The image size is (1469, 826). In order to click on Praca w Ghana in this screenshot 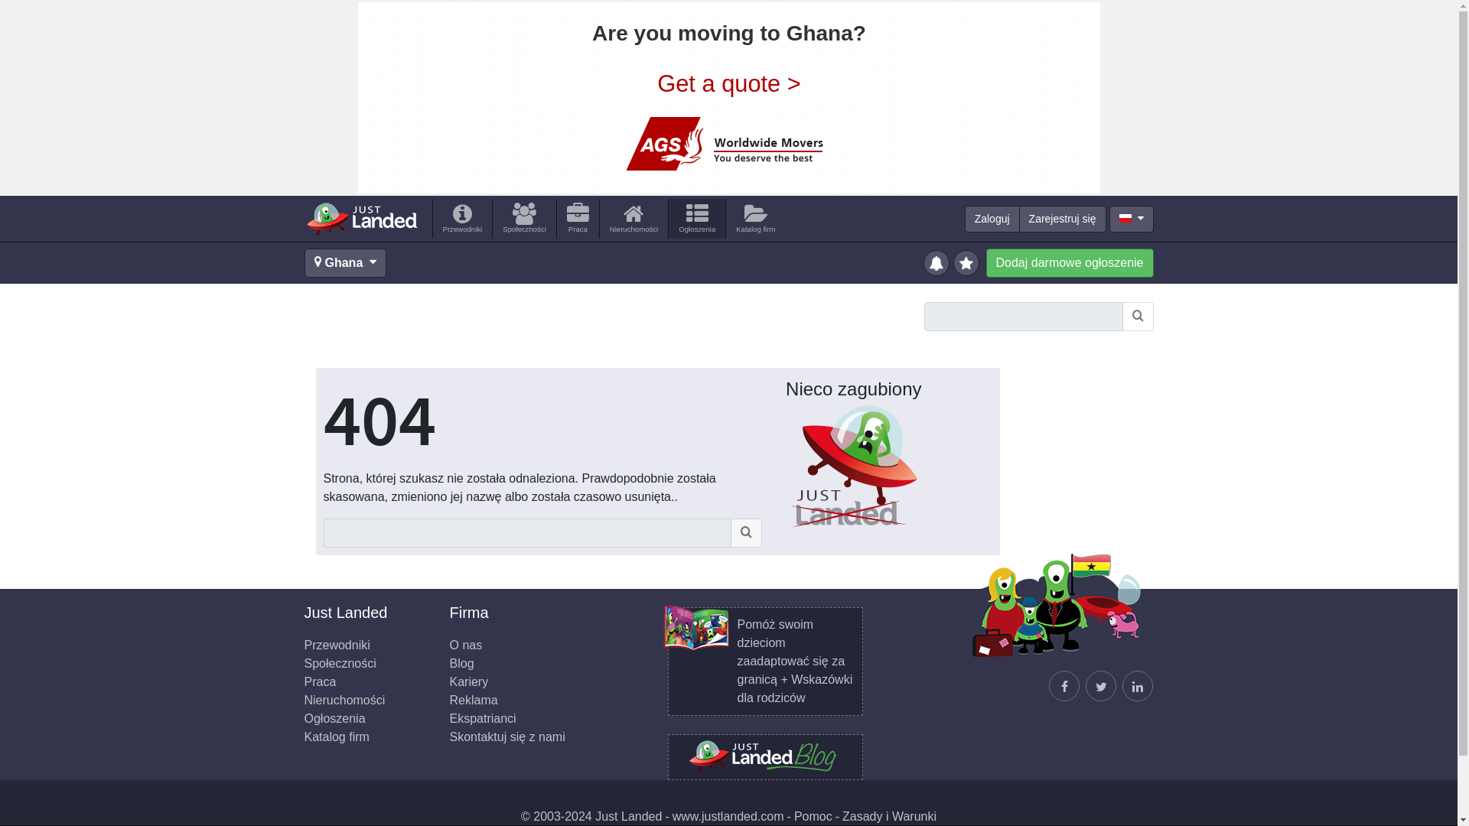, I will do `click(578, 219)`.